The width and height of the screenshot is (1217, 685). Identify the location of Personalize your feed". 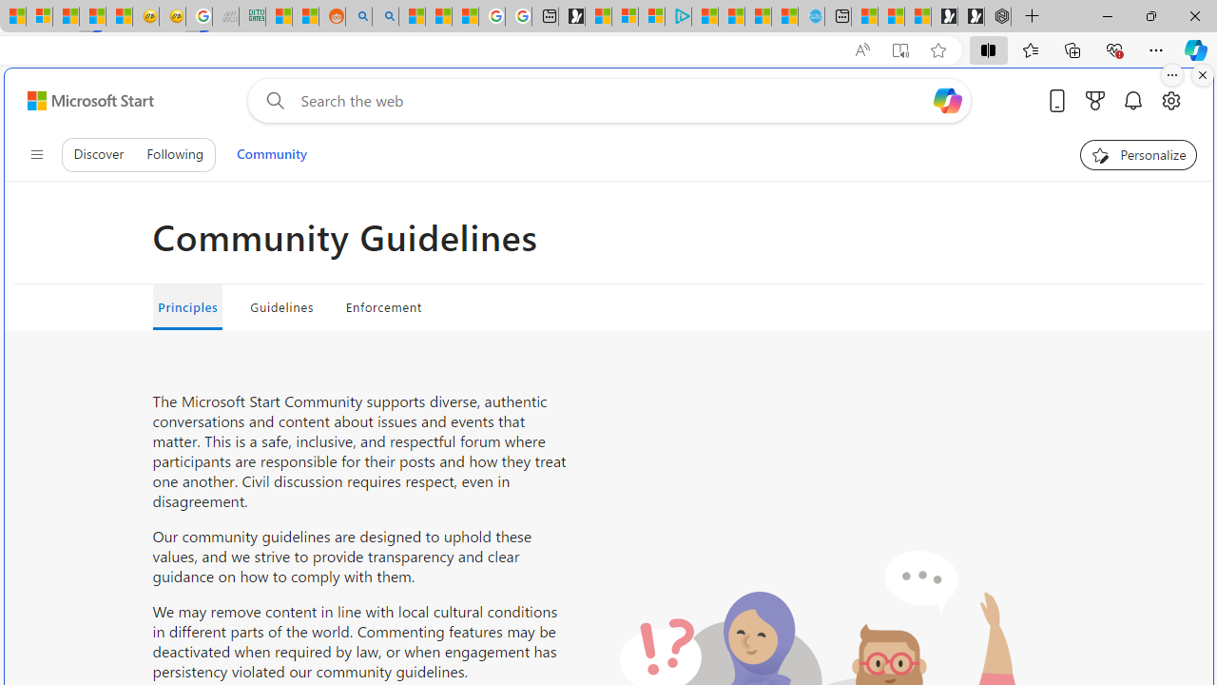
(1139, 154).